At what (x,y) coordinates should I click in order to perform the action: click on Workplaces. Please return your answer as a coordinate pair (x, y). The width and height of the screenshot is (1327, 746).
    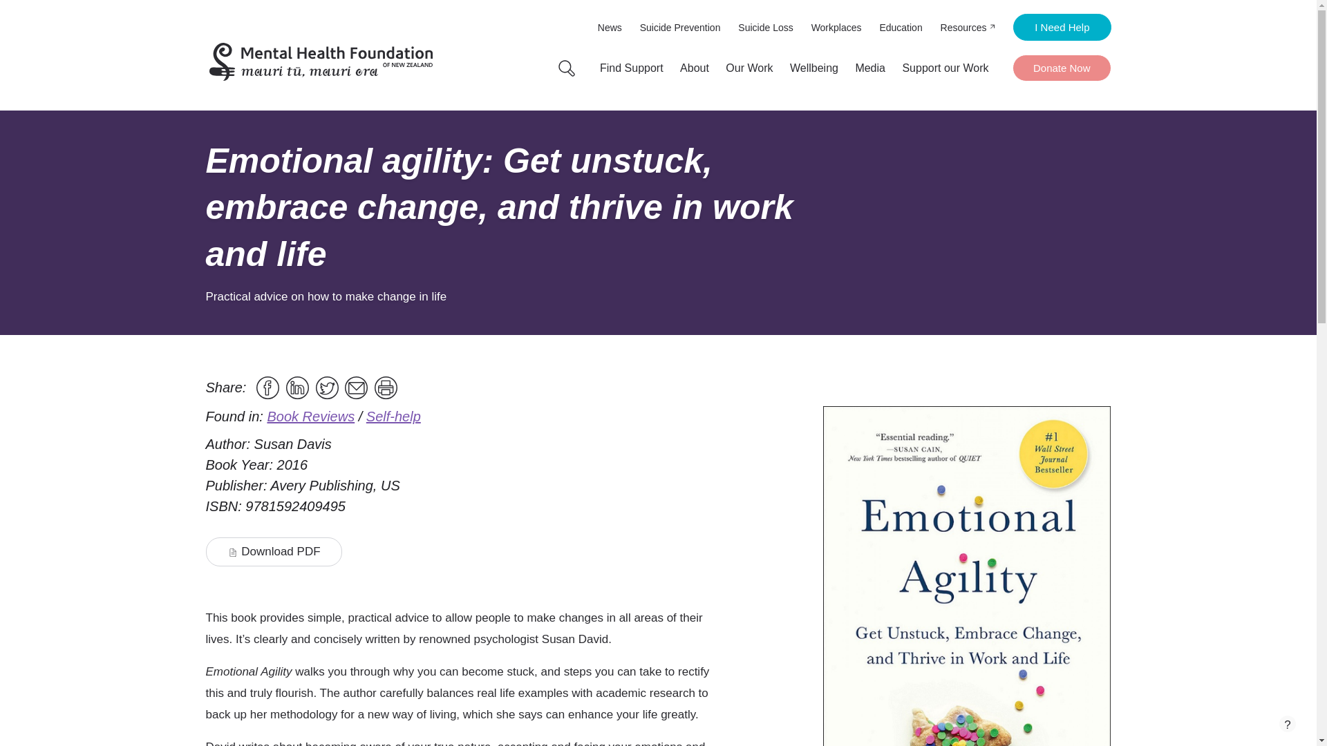
    Looking at the image, I should click on (836, 28).